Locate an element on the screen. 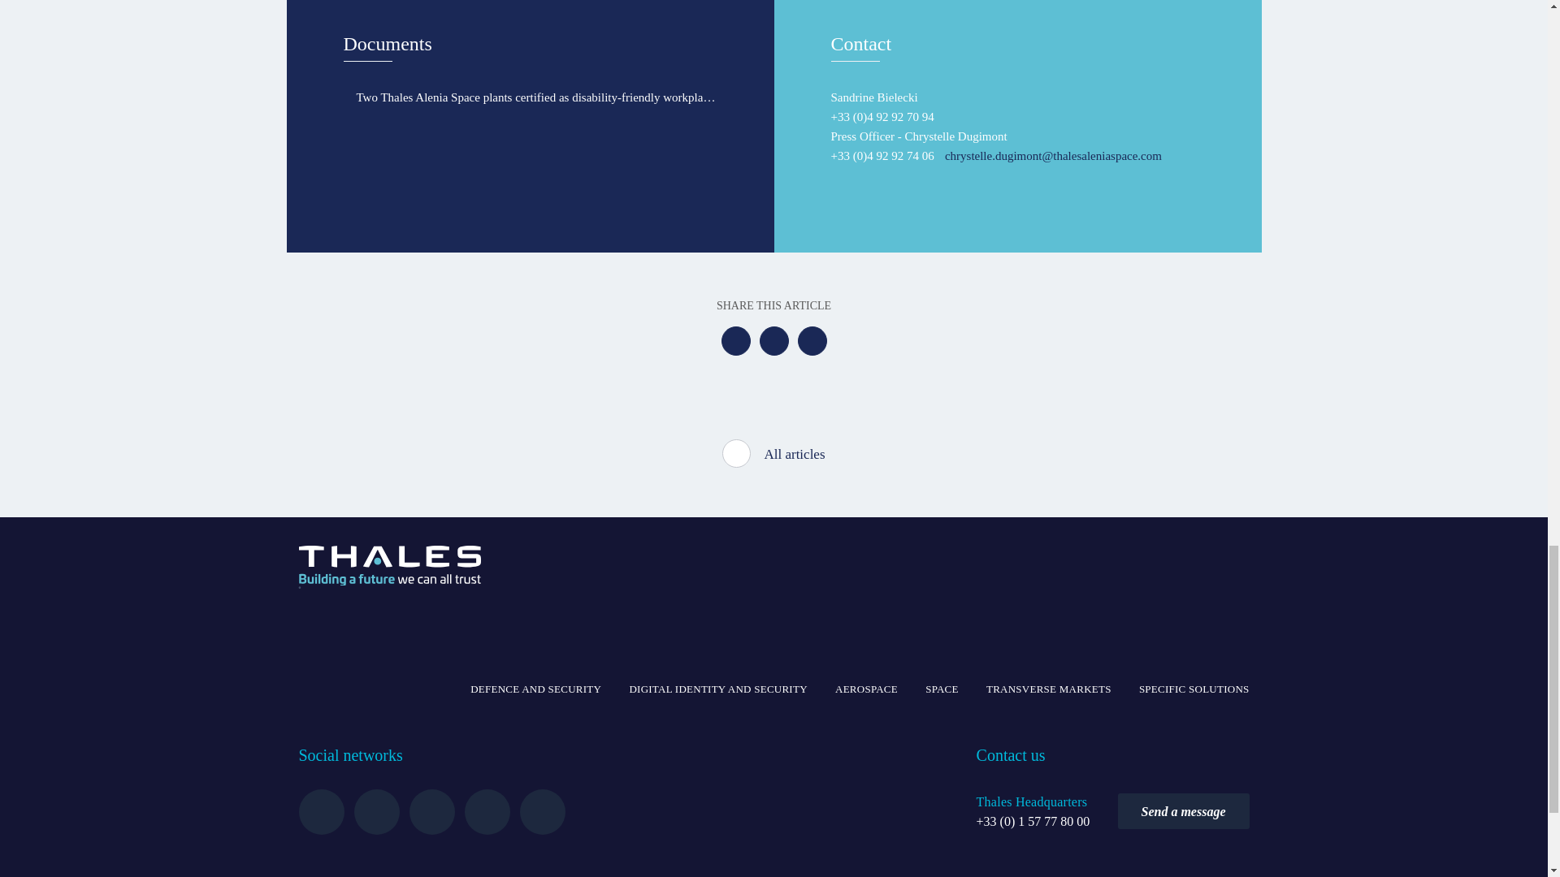  DEFENCE AND SECURITY is located at coordinates (535, 689).